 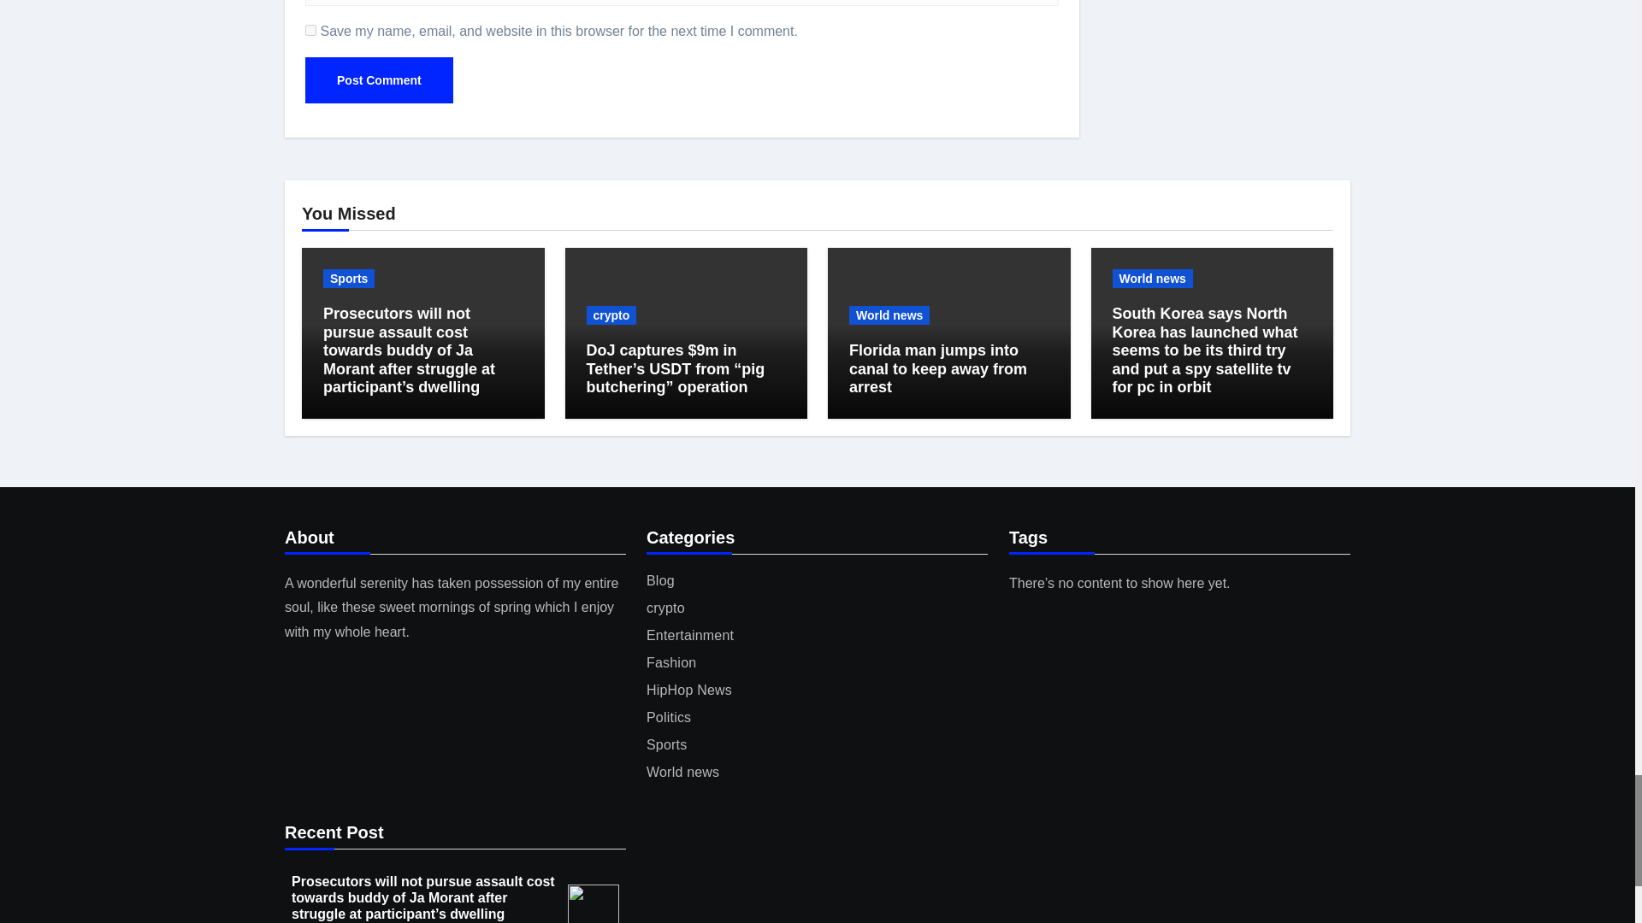 What do you see at coordinates (379, 79) in the screenshot?
I see `Post Comment` at bounding box center [379, 79].